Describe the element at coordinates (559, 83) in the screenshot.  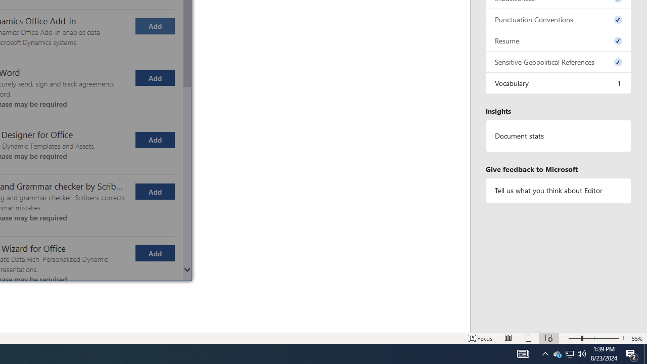
I see `Vocabulary, 1 issue. Press space or enter to review items.` at that location.